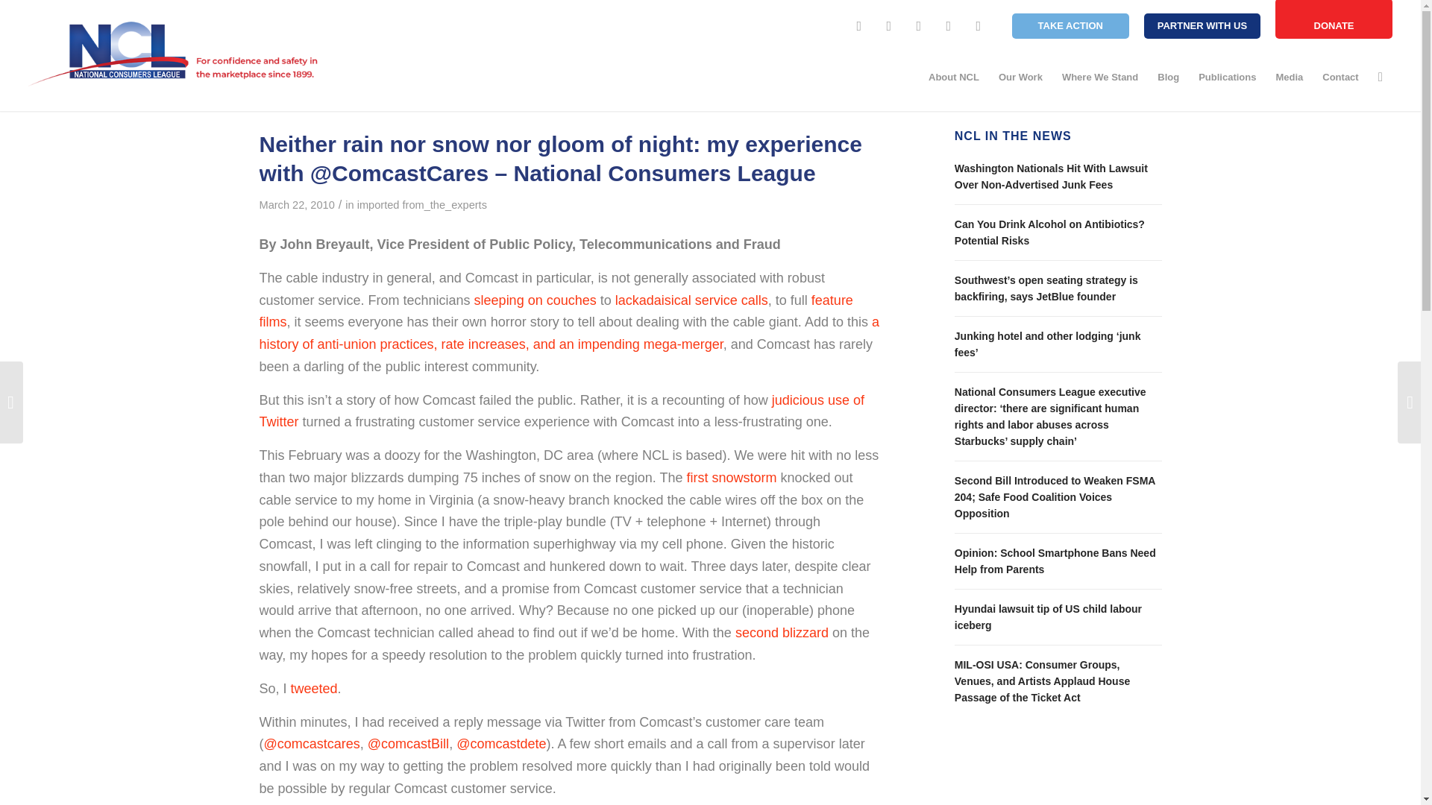 The width and height of the screenshot is (1432, 805). I want to click on LinkedIn, so click(979, 25).